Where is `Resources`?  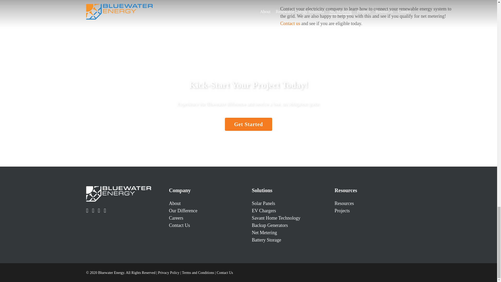 Resources is located at coordinates (344, 203).